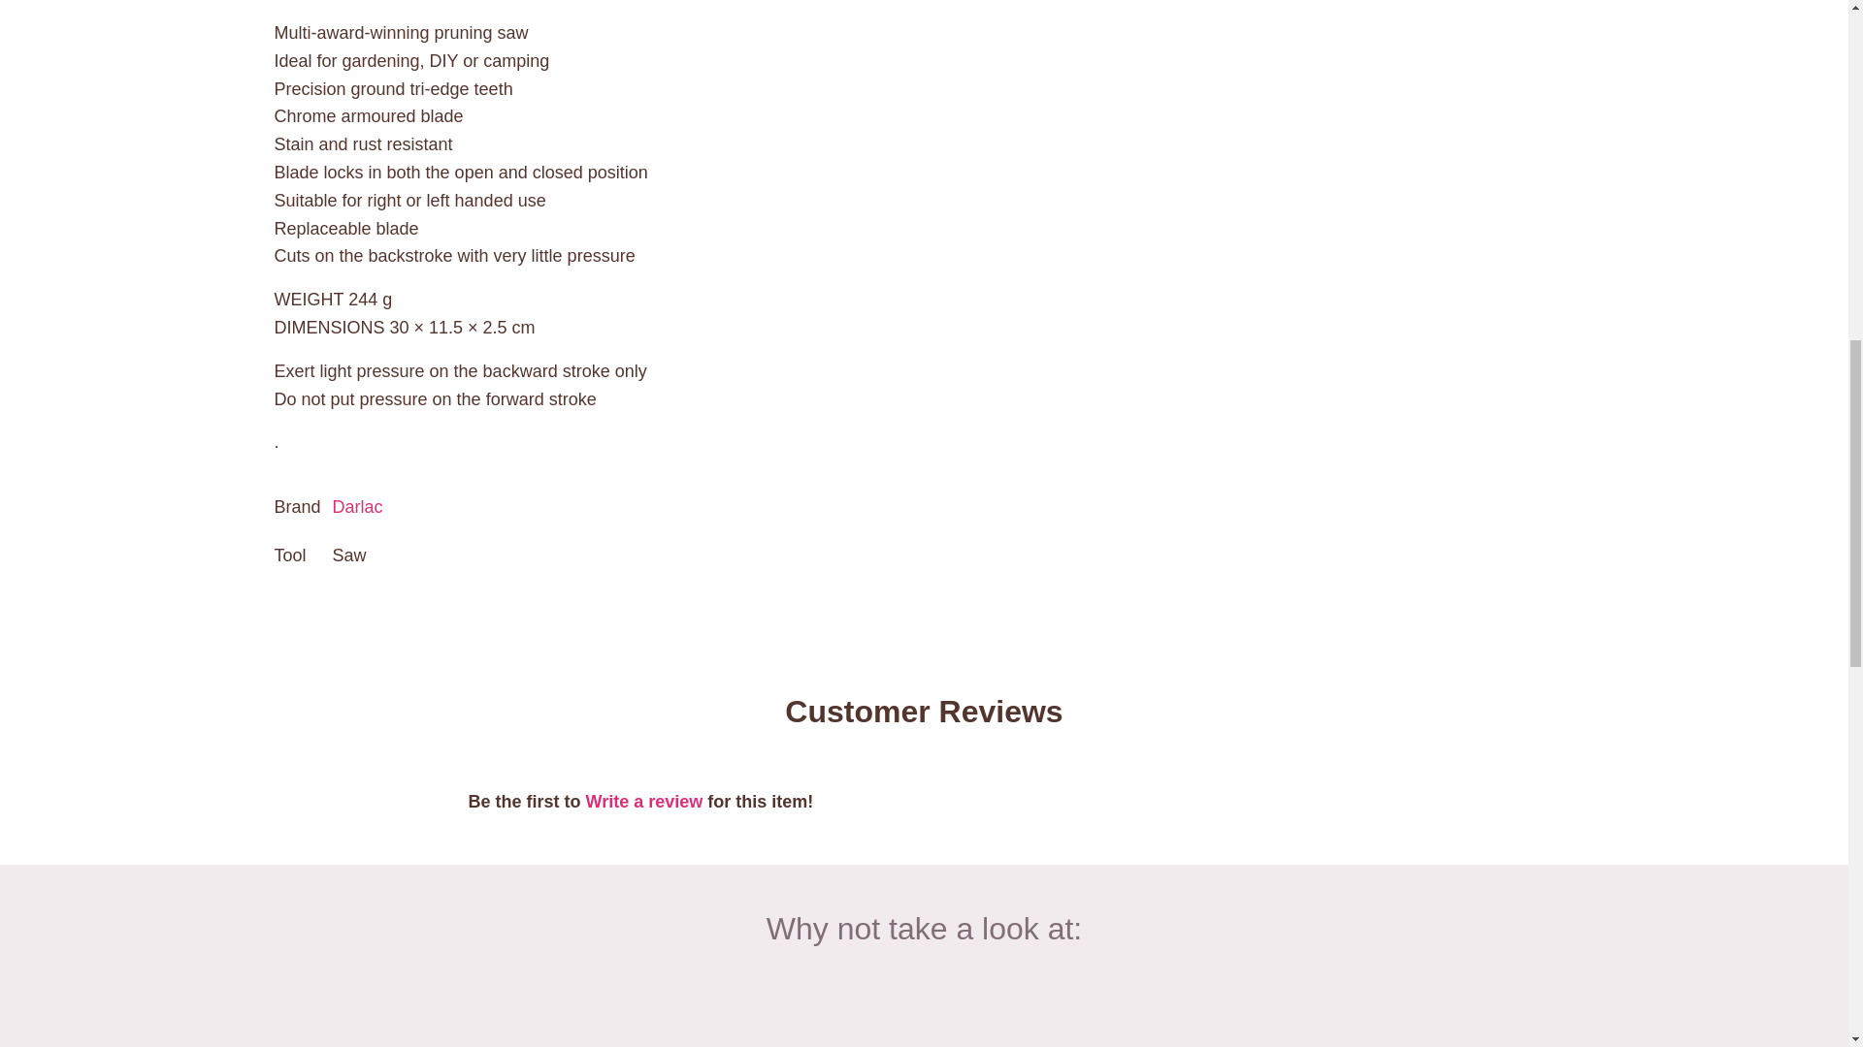 The width and height of the screenshot is (1863, 1047). Describe the element at coordinates (358, 507) in the screenshot. I see `Darlac` at that location.